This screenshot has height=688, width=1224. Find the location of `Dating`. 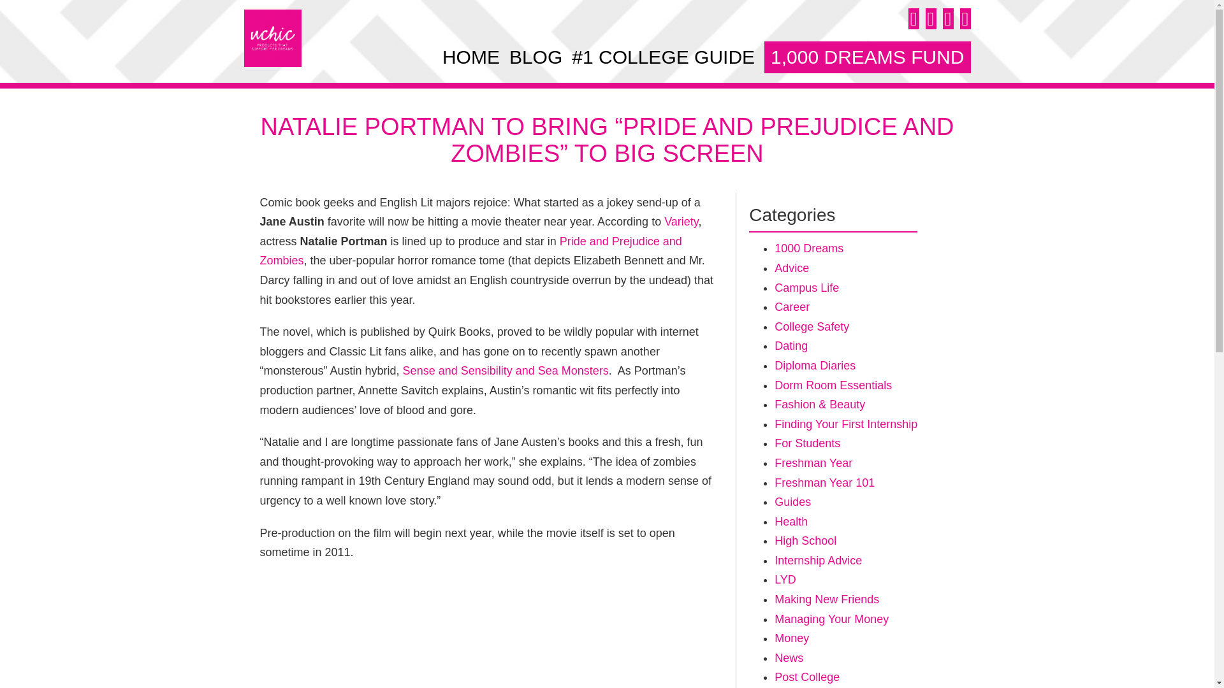

Dating is located at coordinates (791, 345).